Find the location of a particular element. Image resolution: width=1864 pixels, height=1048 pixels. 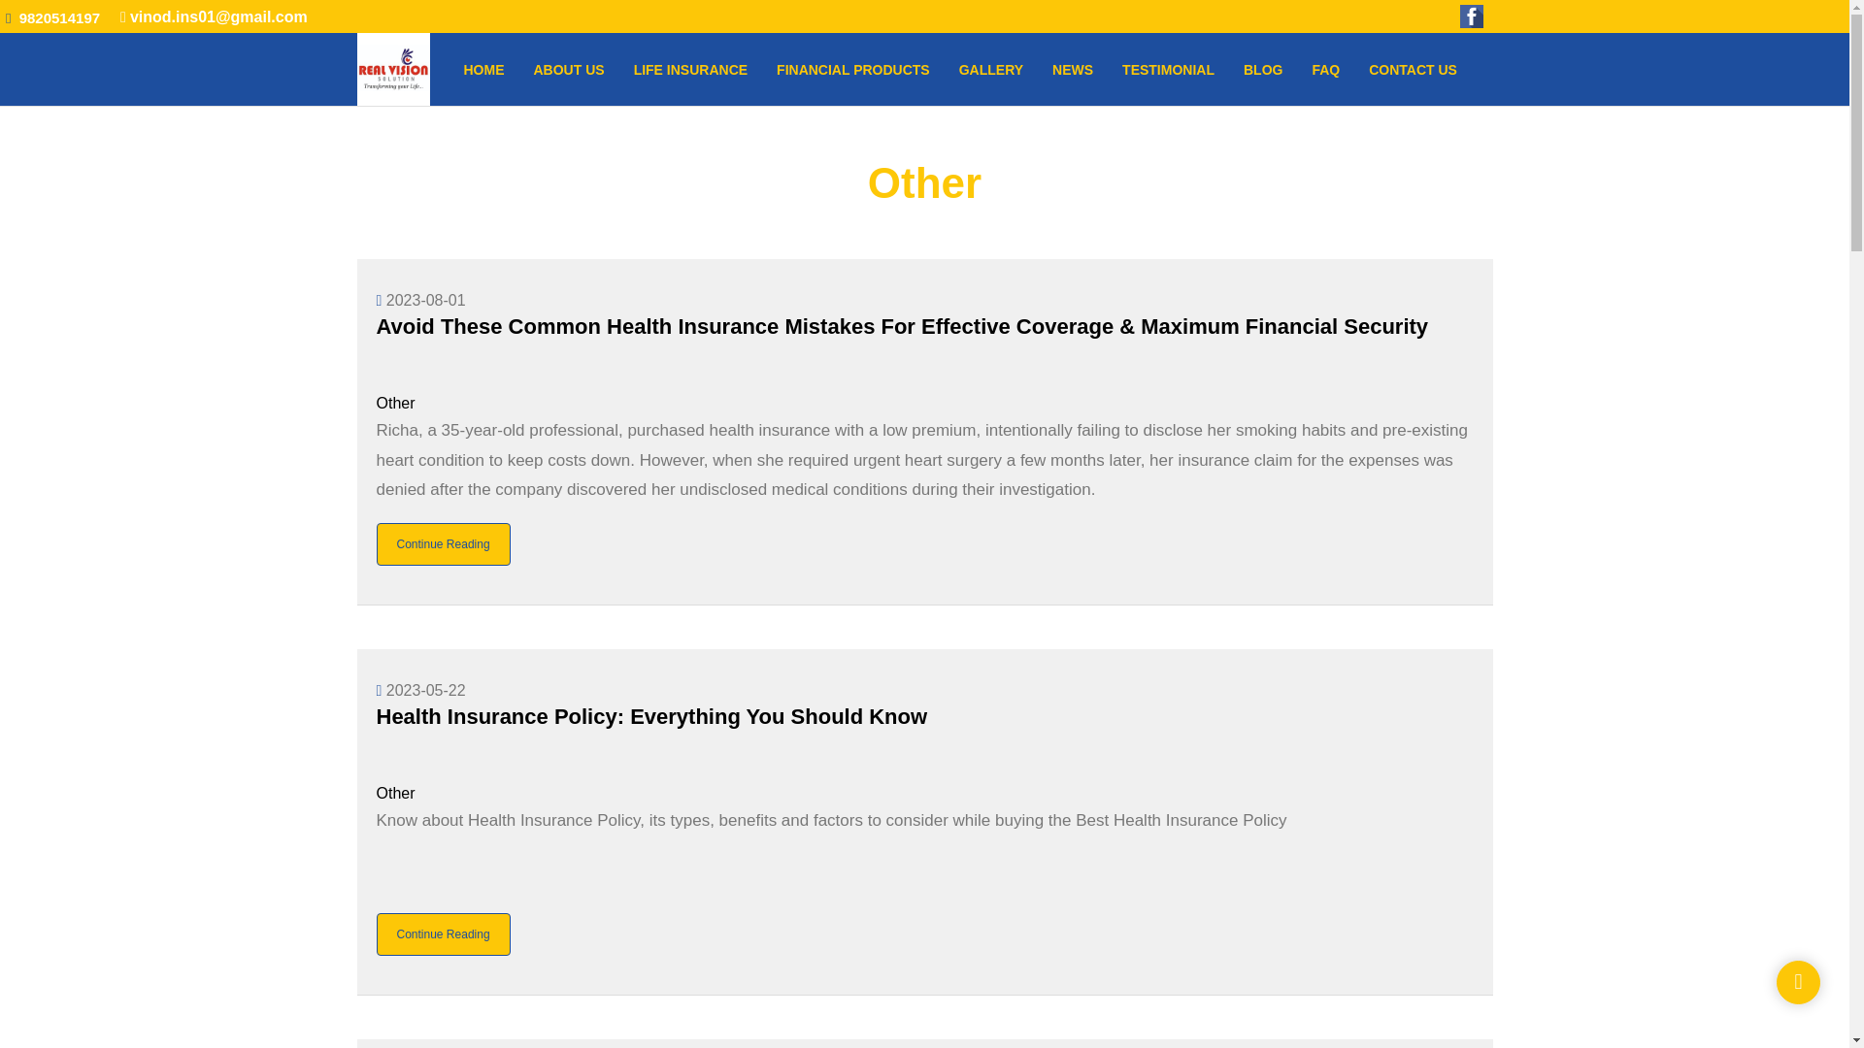

Facebook is located at coordinates (1474, 16).